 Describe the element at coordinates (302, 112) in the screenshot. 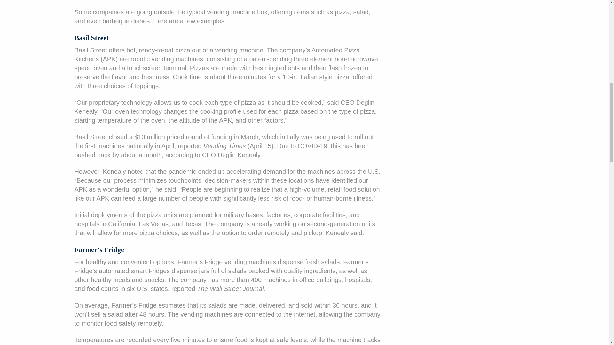

I see `NEWSLETTER SIGN UP` at that location.